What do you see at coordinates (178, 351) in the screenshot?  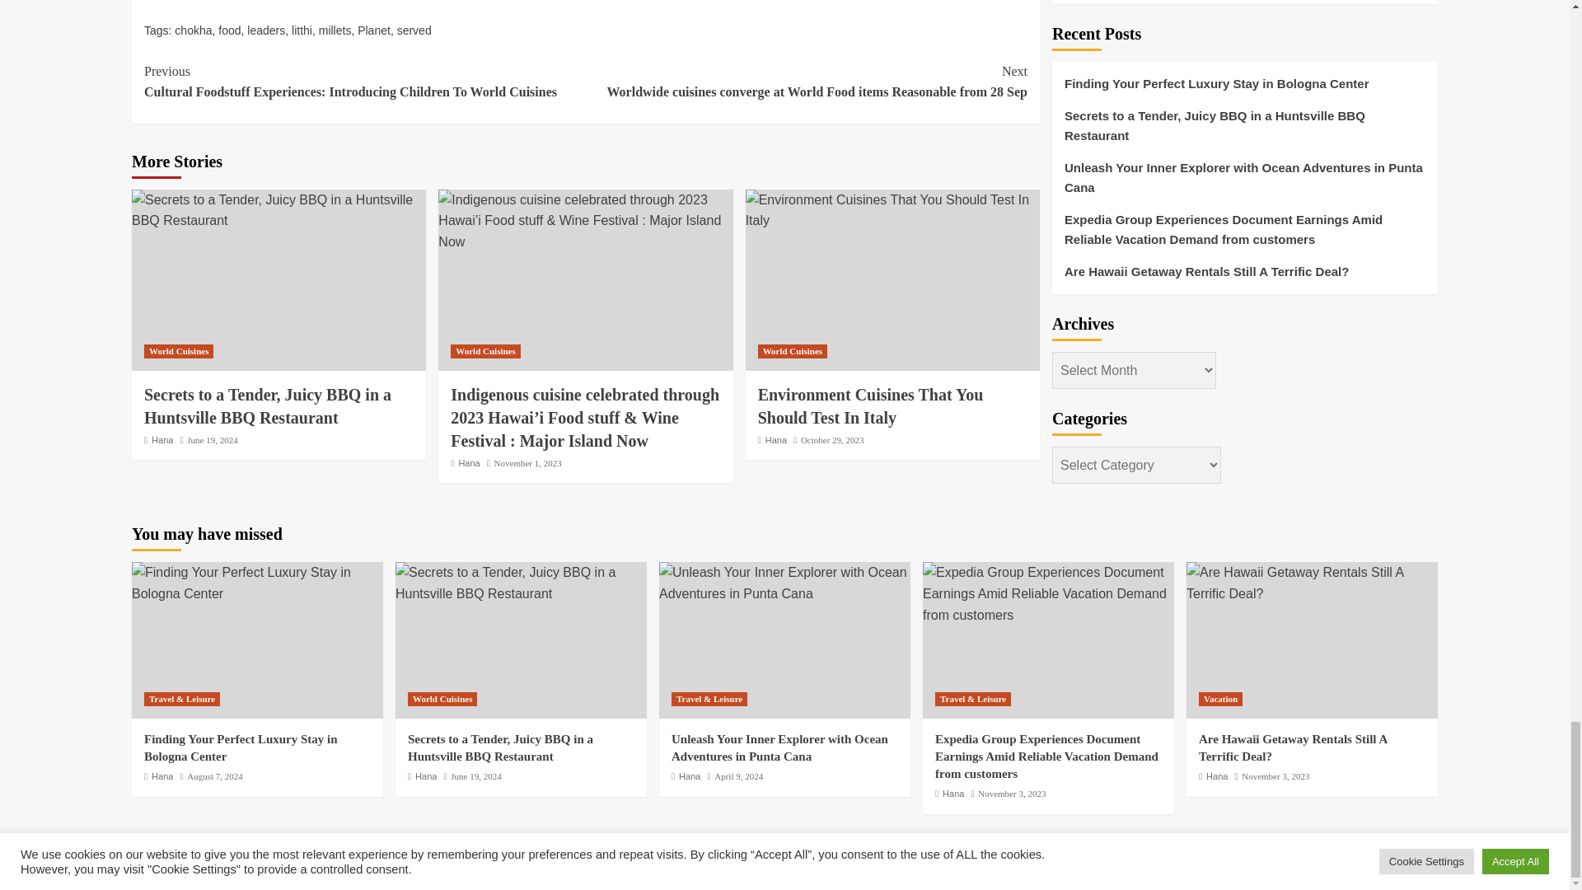 I see `World Cuisines` at bounding box center [178, 351].